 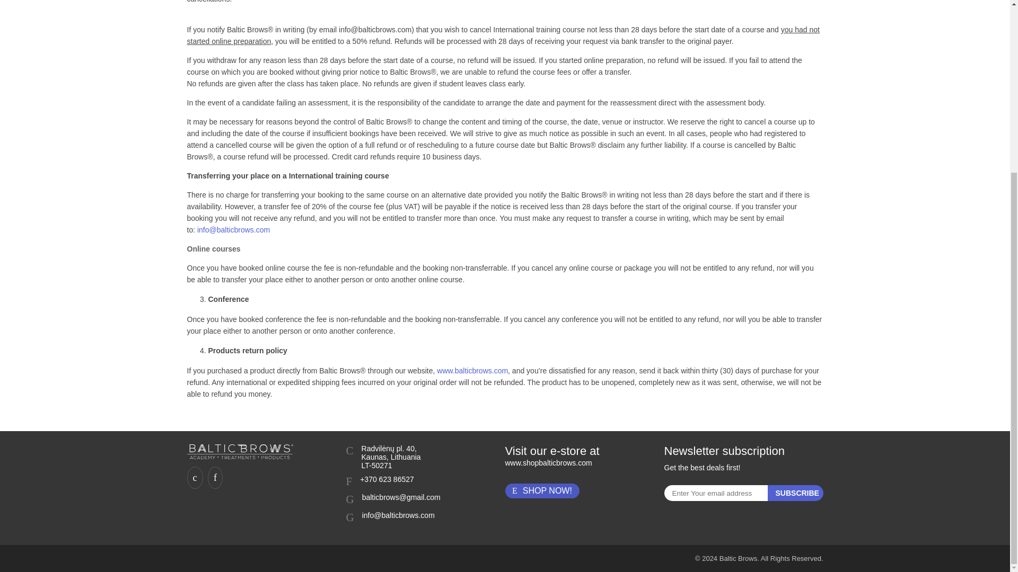 I want to click on Subscribe, so click(x=795, y=493).